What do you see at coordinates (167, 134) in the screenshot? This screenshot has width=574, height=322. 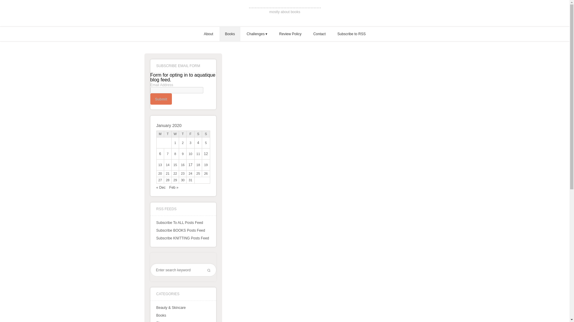 I see `Tuesday` at bounding box center [167, 134].